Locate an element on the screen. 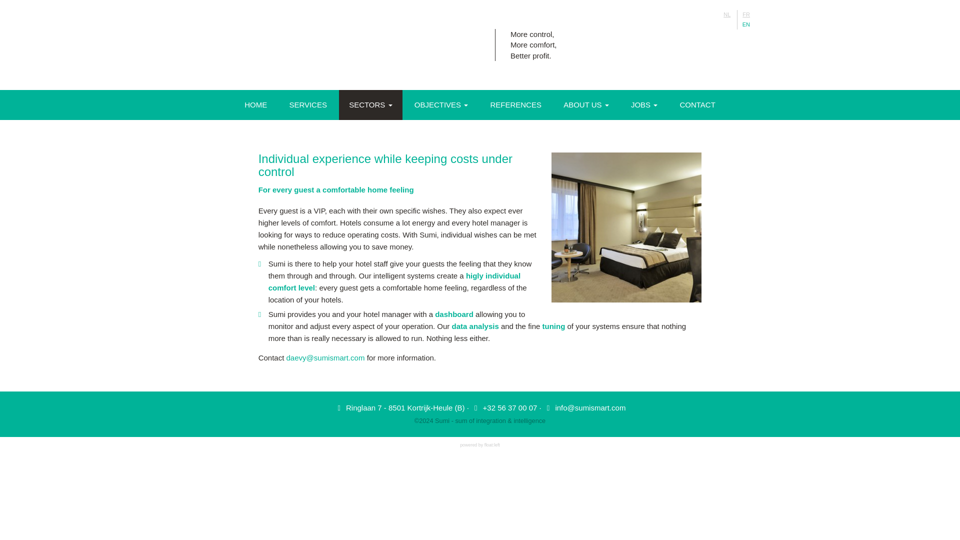 This screenshot has width=960, height=540. REFERENCES is located at coordinates (515, 105).